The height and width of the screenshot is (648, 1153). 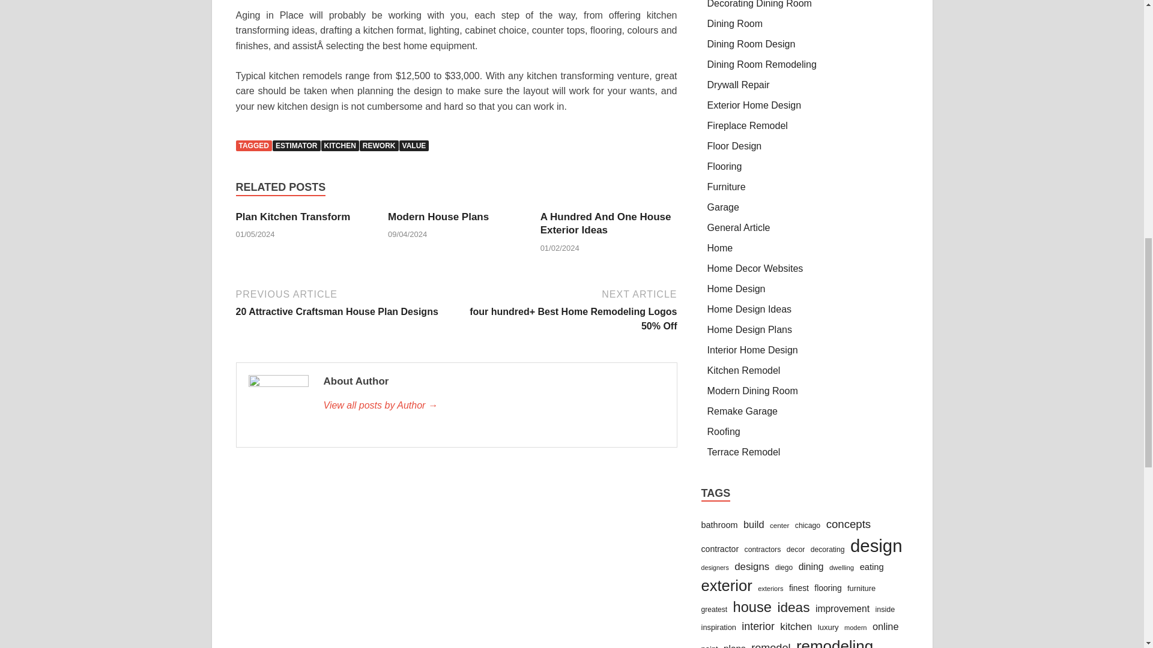 What do you see at coordinates (493, 406) in the screenshot?
I see `Author` at bounding box center [493, 406].